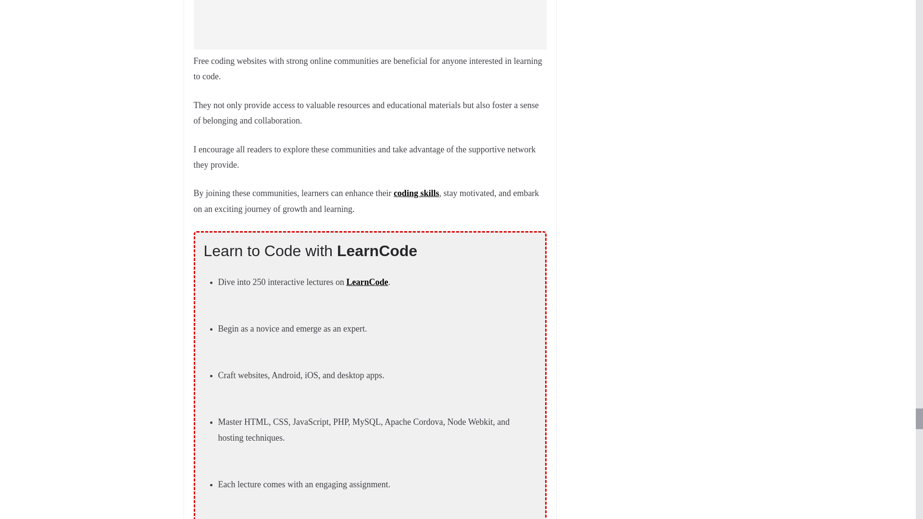 The height and width of the screenshot is (519, 923). I want to click on coding skills, so click(416, 193).